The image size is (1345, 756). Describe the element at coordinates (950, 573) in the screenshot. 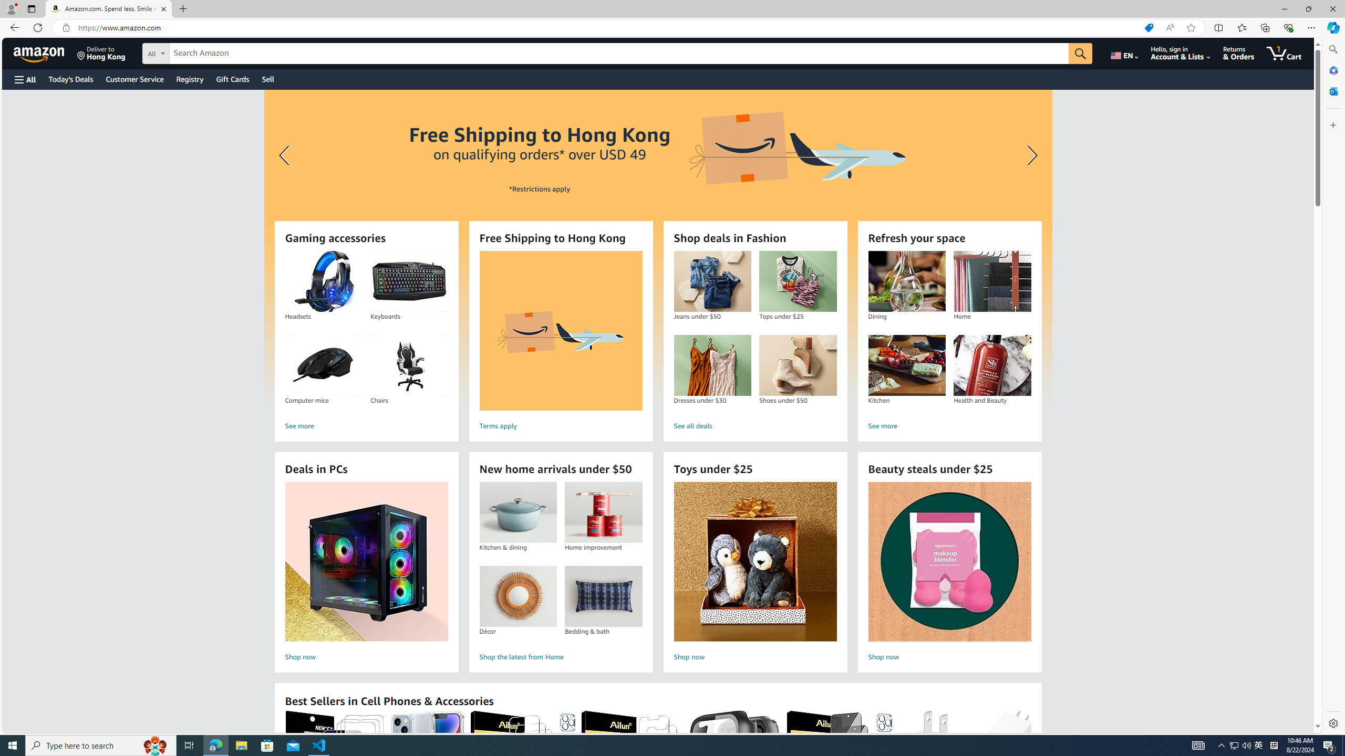

I see `Beauty steals under $25 Shop now` at that location.